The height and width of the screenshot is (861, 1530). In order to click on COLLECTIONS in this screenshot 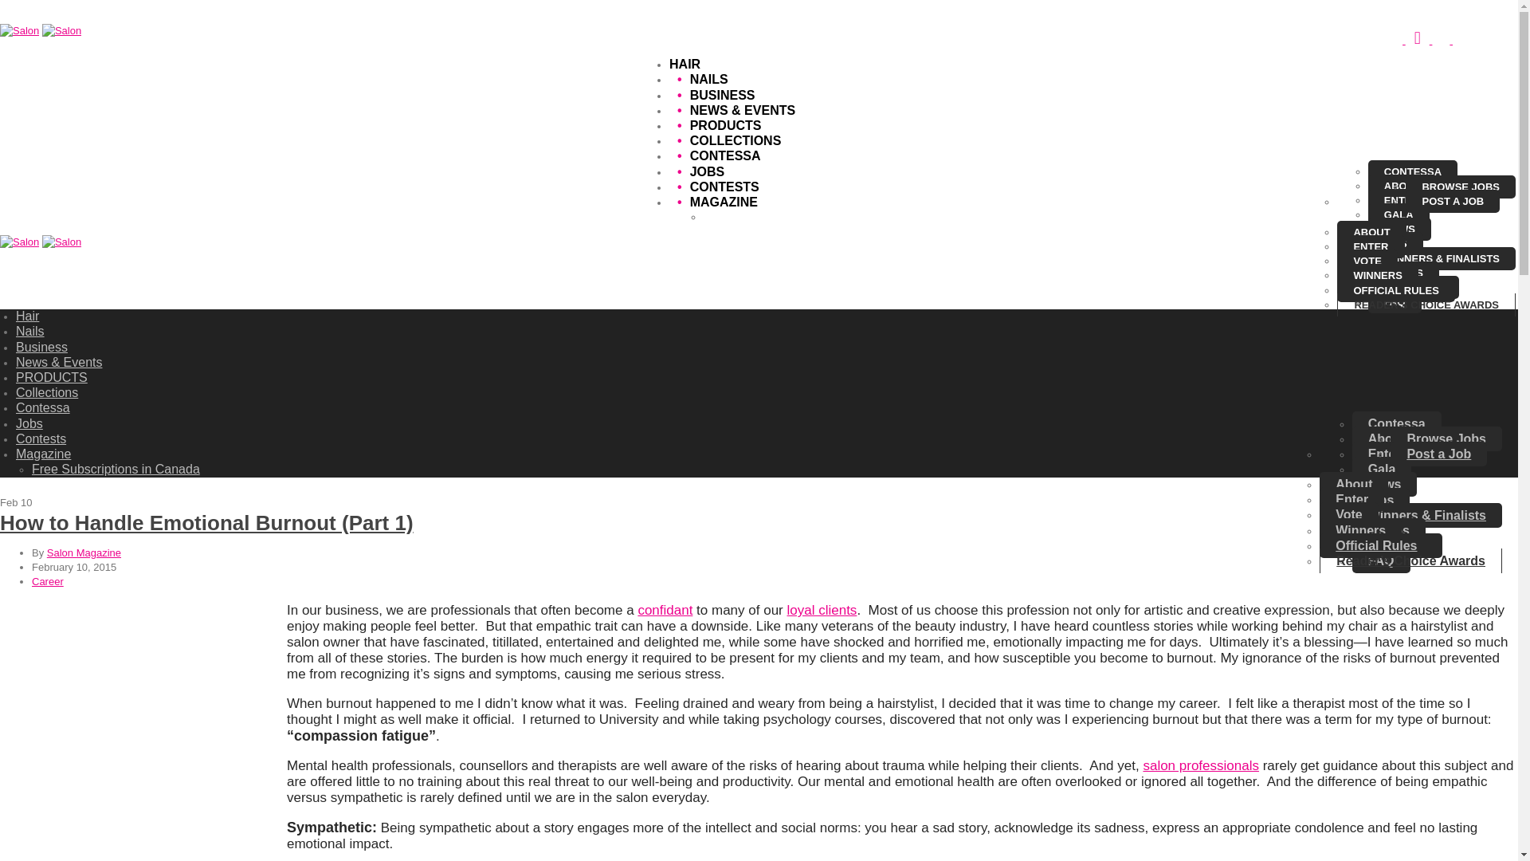, I will do `click(725, 140)`.